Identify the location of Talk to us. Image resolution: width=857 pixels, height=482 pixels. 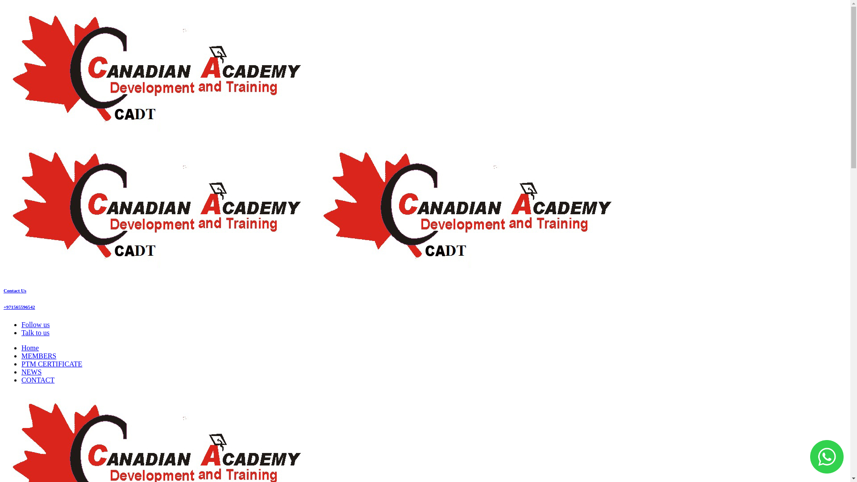
(36, 333).